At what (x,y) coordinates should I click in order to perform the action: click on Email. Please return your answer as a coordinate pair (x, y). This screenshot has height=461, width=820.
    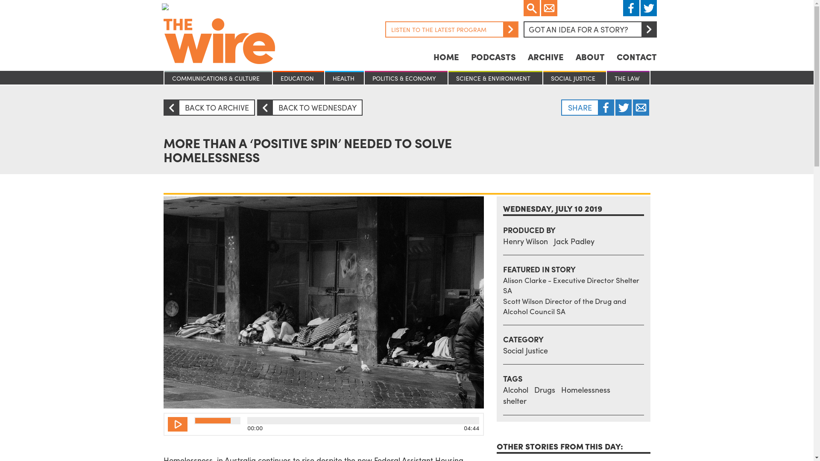
    Looking at the image, I should click on (549, 8).